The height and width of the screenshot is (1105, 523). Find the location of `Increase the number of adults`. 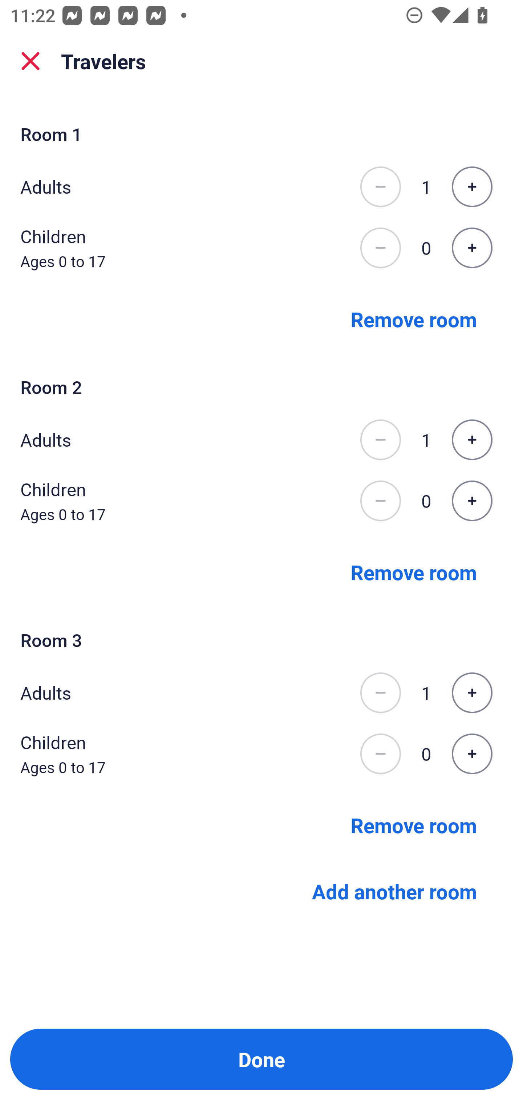

Increase the number of adults is located at coordinates (472, 693).